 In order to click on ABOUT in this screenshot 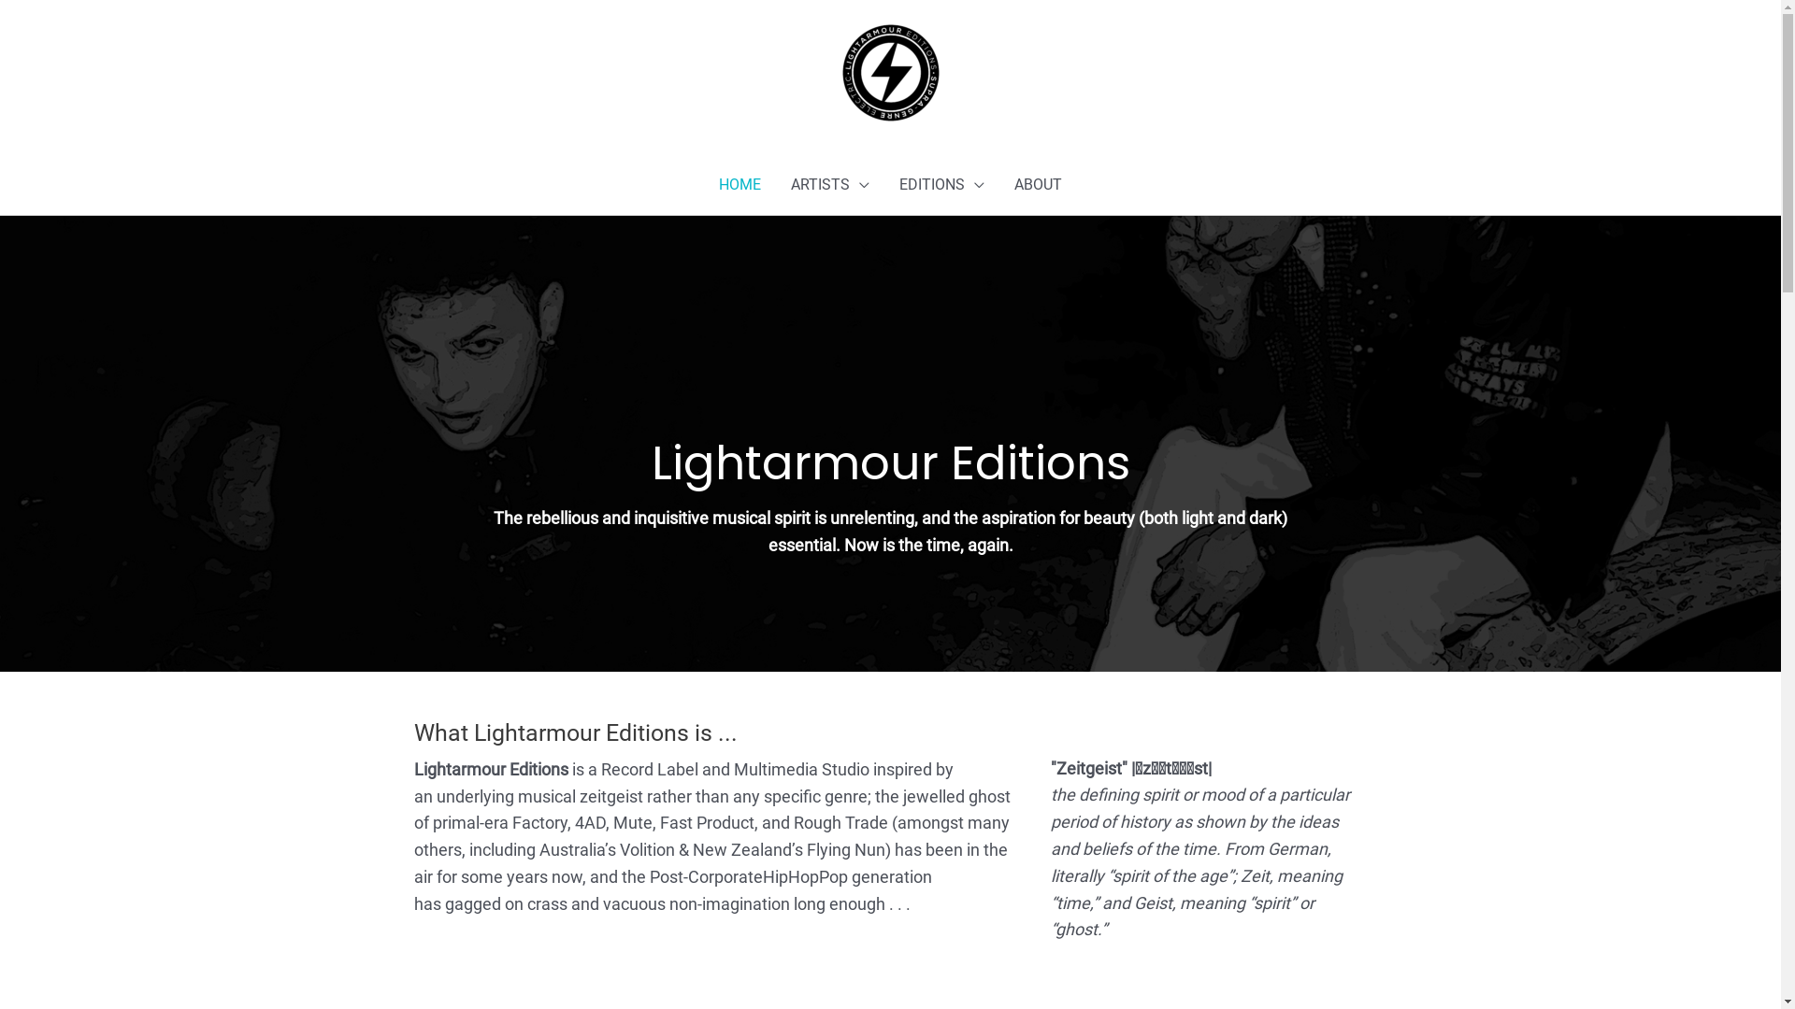, I will do `click(1038, 185)`.